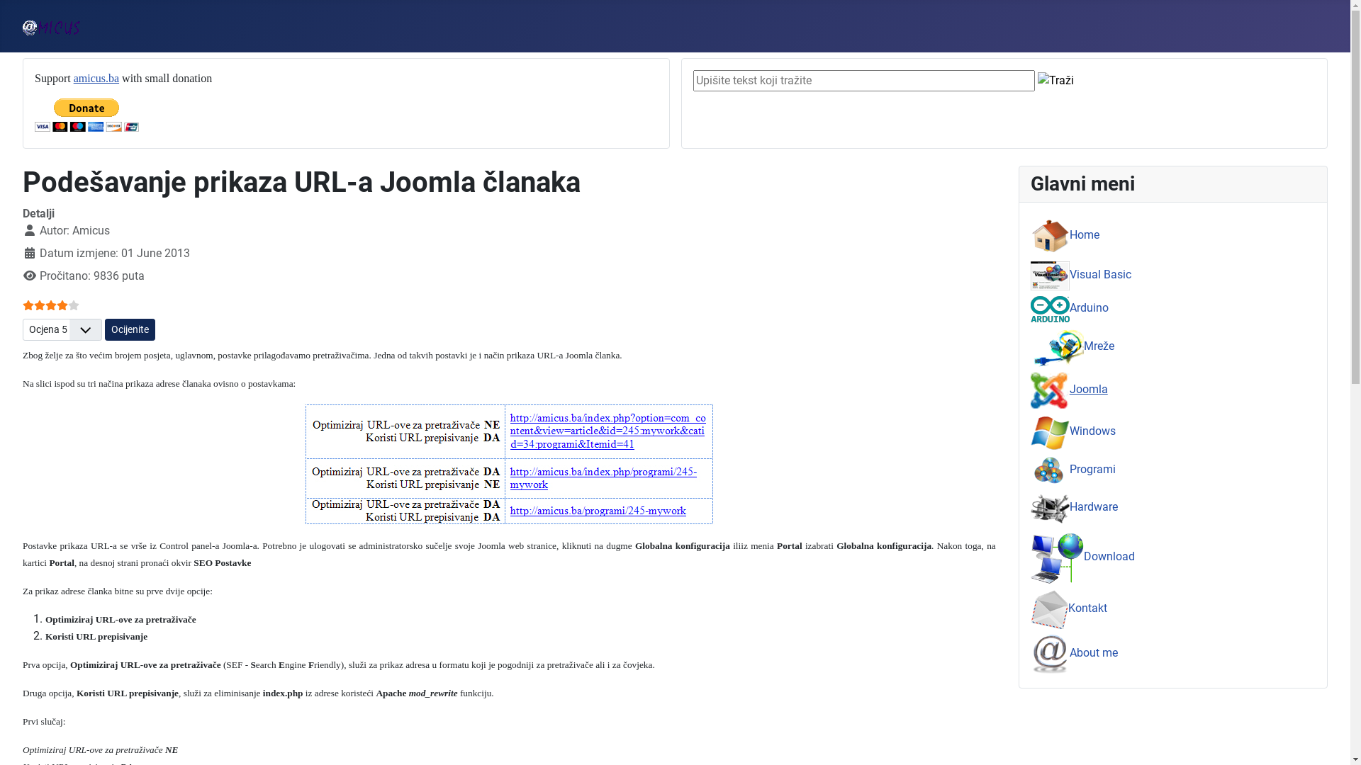 The image size is (1361, 765). What do you see at coordinates (1065, 235) in the screenshot?
I see `Home` at bounding box center [1065, 235].